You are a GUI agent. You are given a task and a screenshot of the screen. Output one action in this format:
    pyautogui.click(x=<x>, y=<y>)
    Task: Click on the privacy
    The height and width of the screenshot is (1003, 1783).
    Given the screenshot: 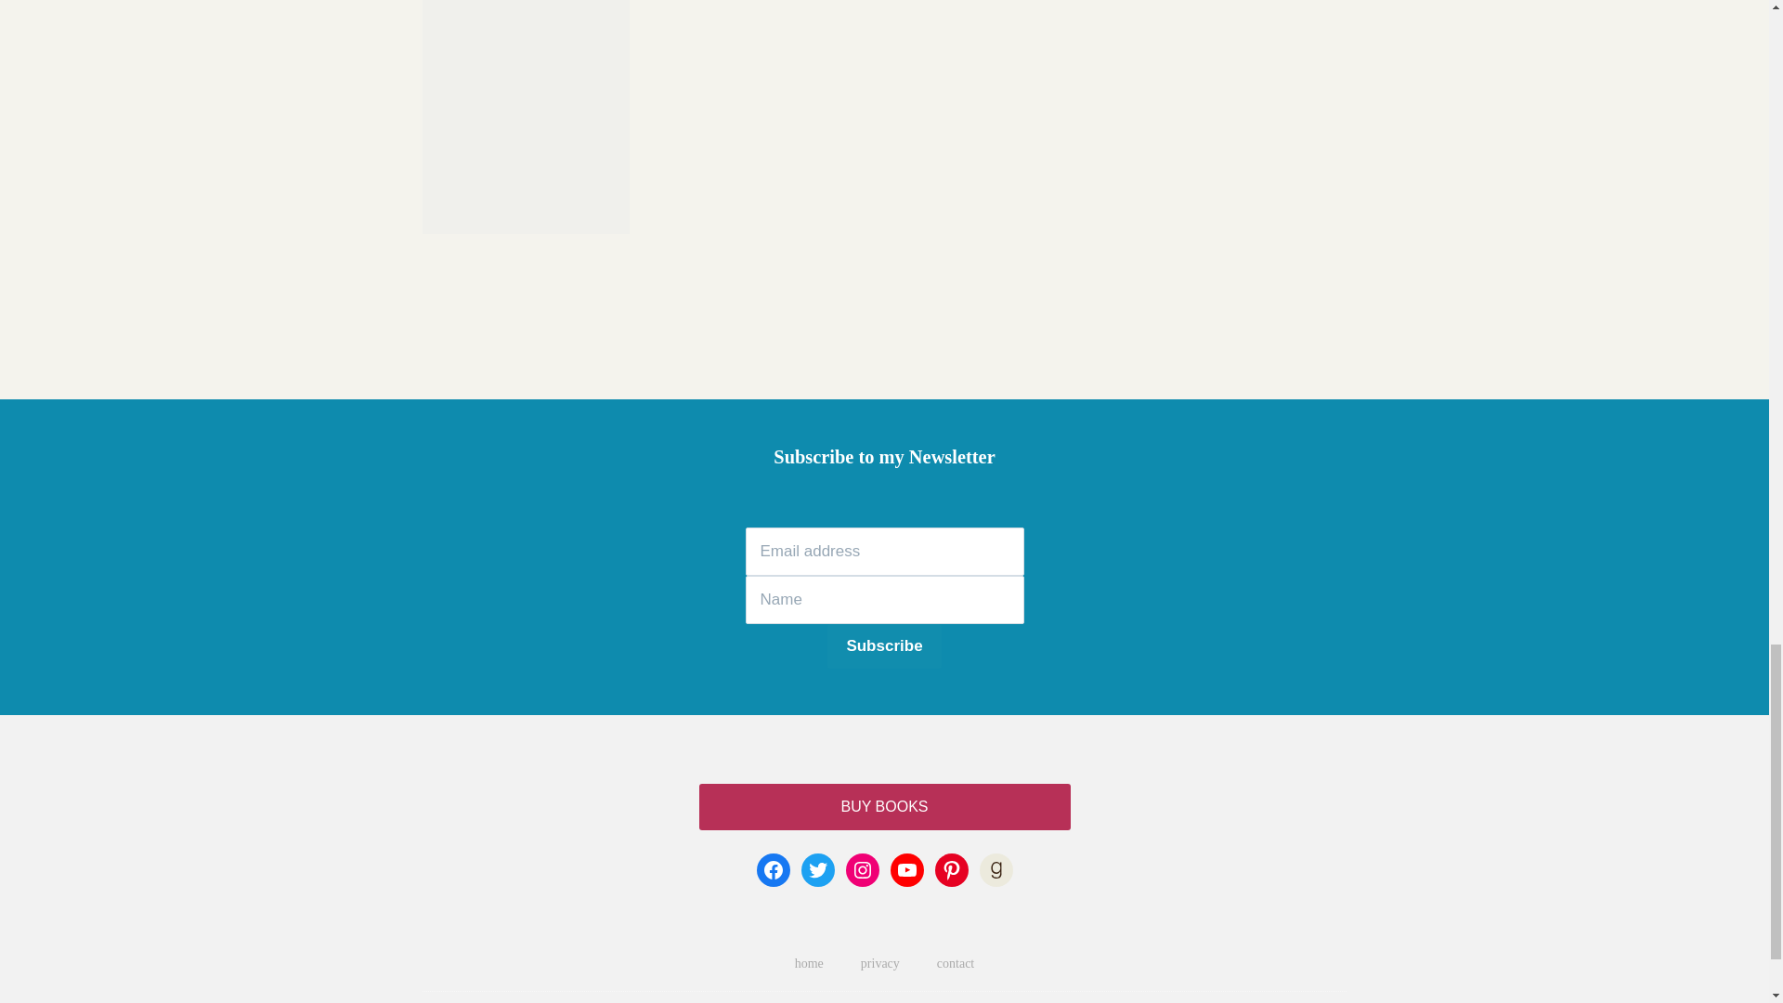 What is the action you would take?
    pyautogui.click(x=879, y=964)
    